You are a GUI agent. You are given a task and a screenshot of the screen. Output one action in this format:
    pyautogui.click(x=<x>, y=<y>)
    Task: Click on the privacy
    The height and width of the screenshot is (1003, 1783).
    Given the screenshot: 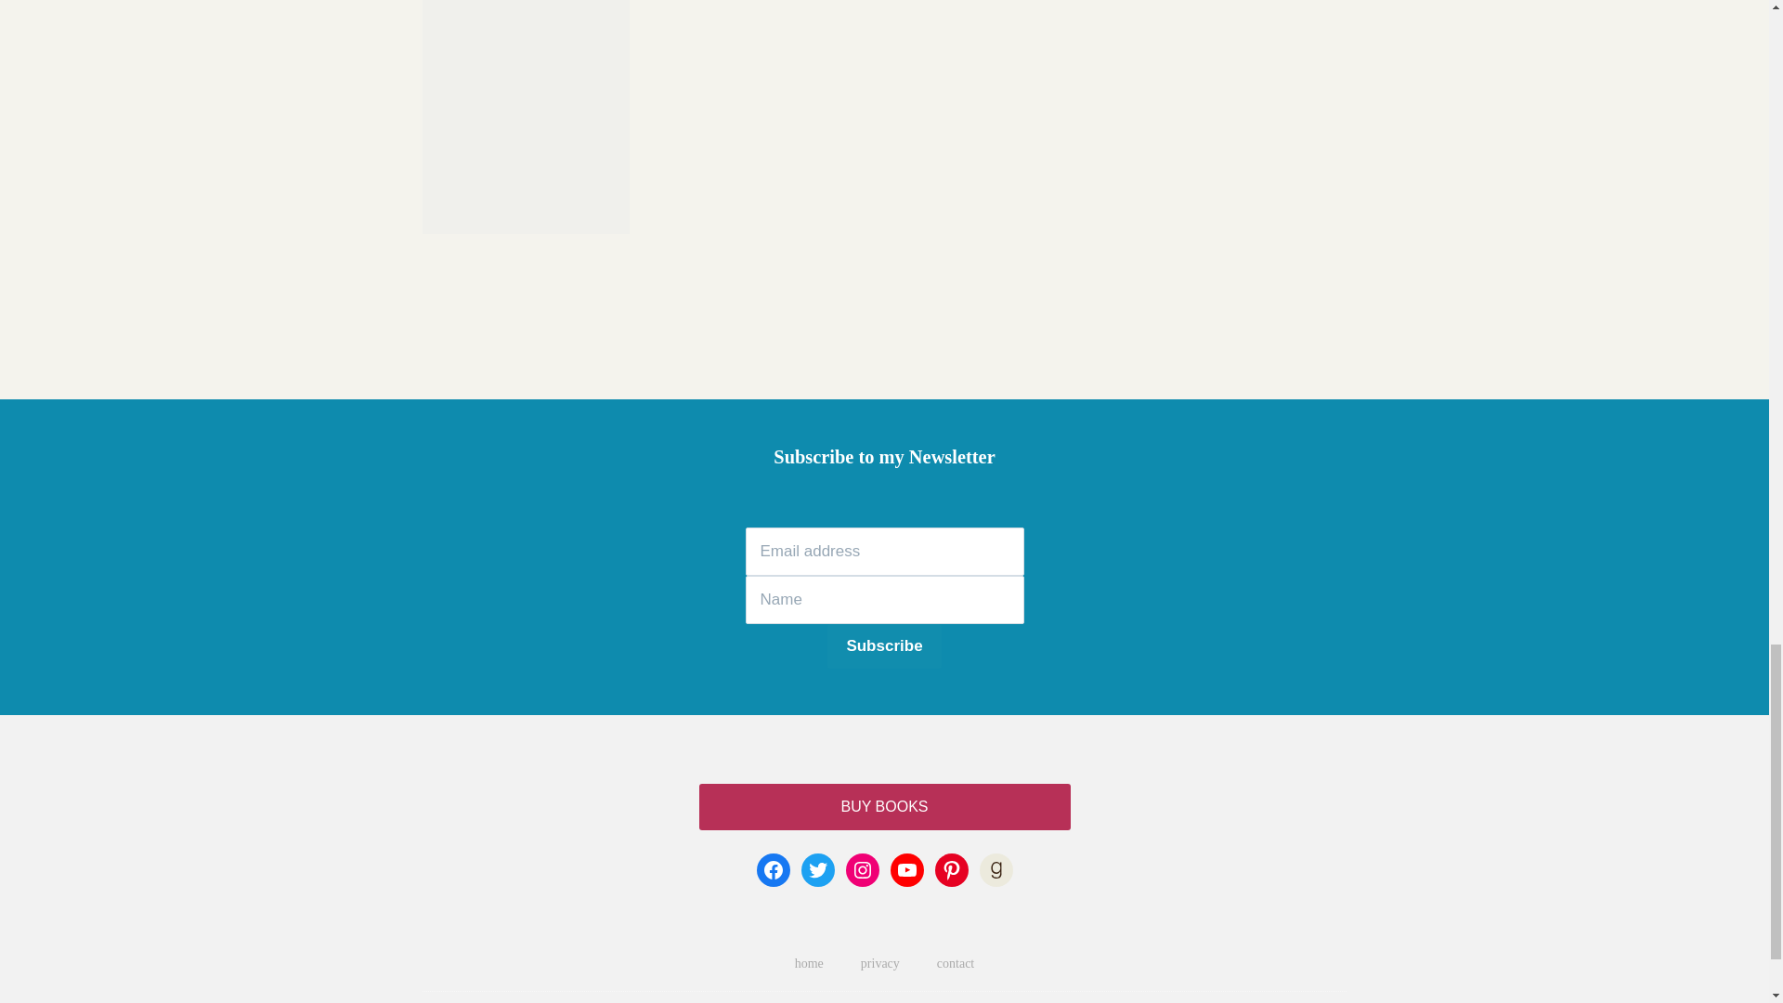 What is the action you would take?
    pyautogui.click(x=879, y=964)
    